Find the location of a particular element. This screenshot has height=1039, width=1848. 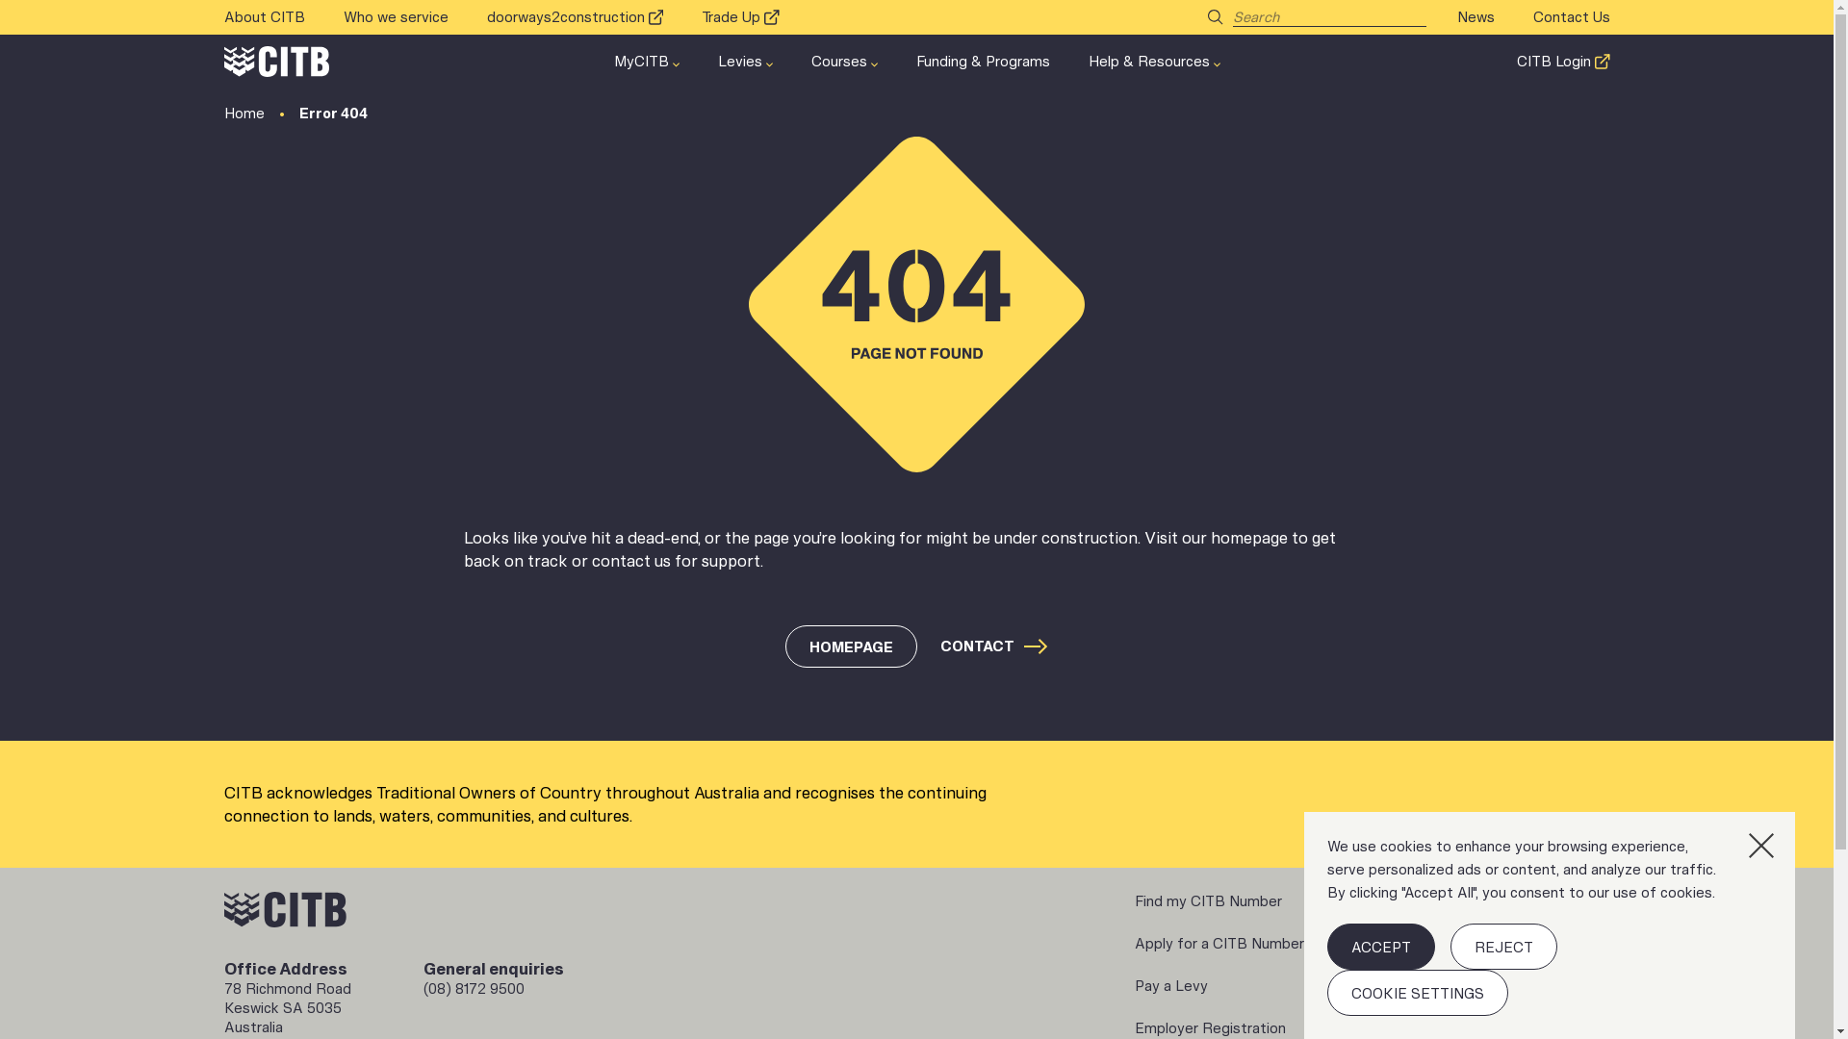

Contact Us is located at coordinates (1571, 17).